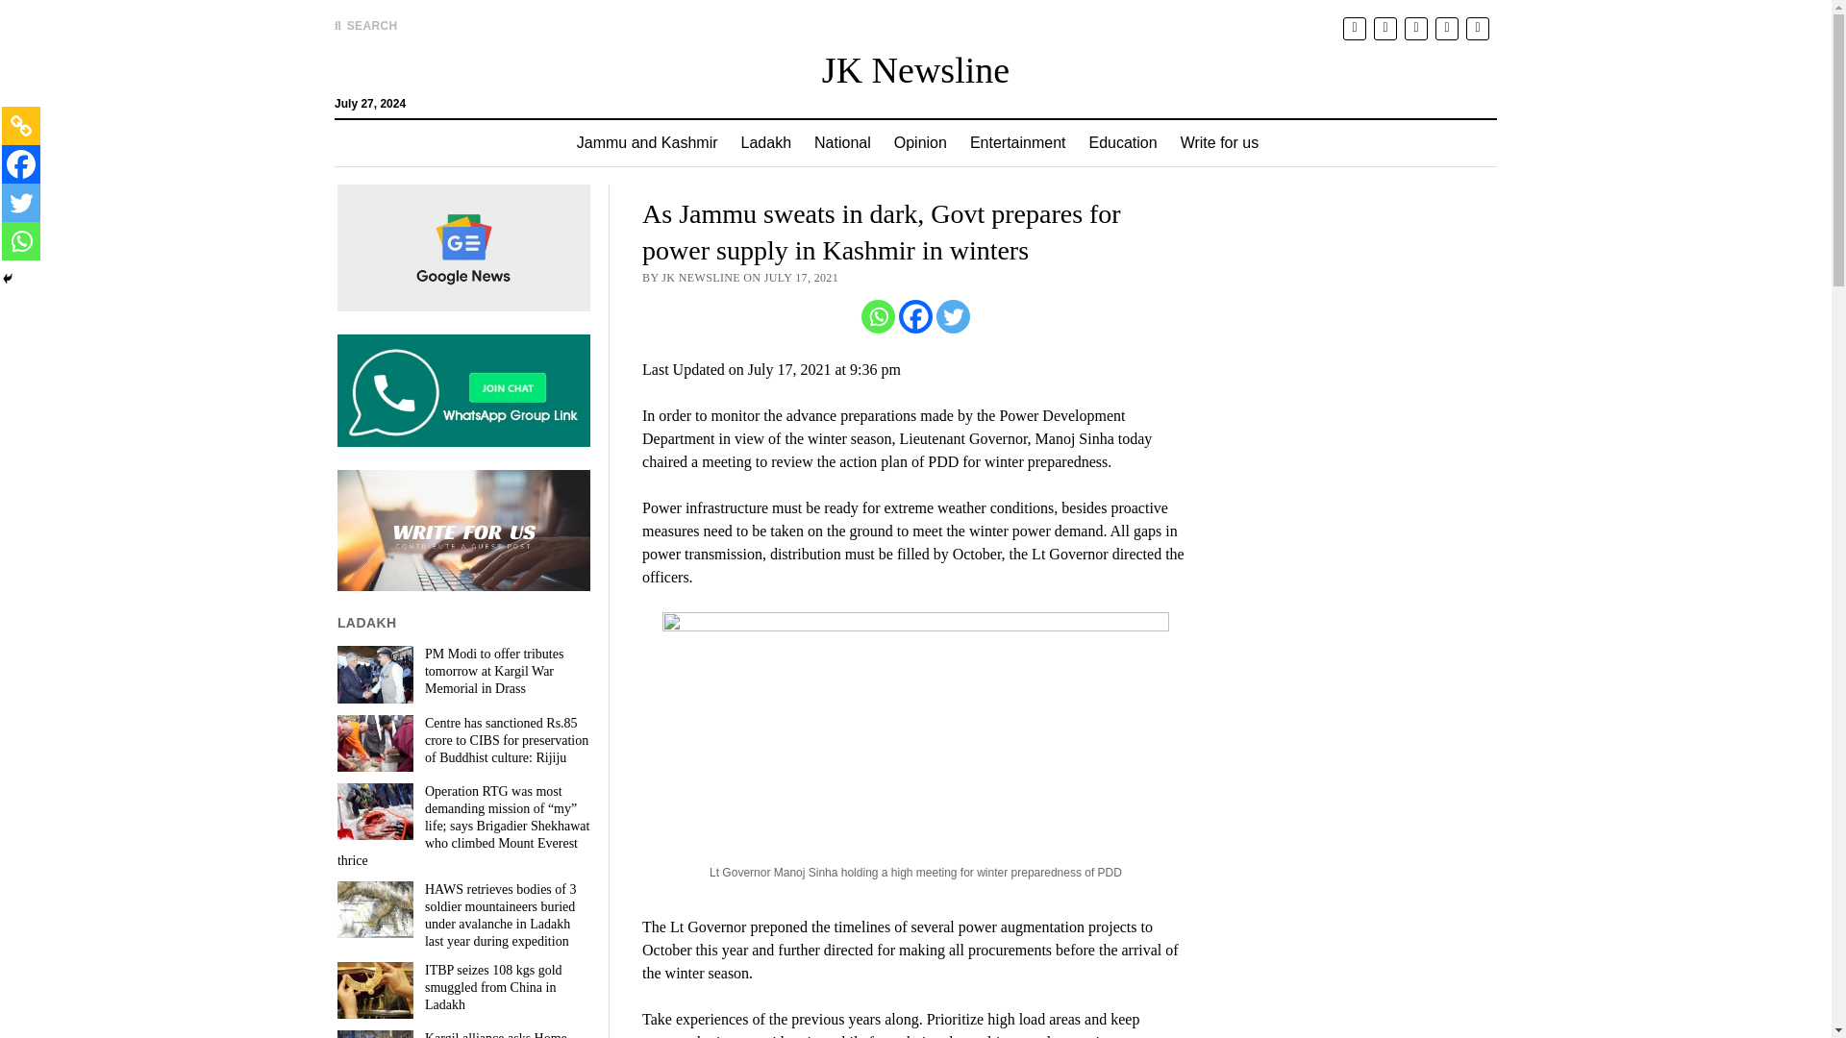 This screenshot has height=1038, width=1846. What do you see at coordinates (463, 988) in the screenshot?
I see `ITBP seizes 108 kgs gold smuggled from China in Ladakh` at bounding box center [463, 988].